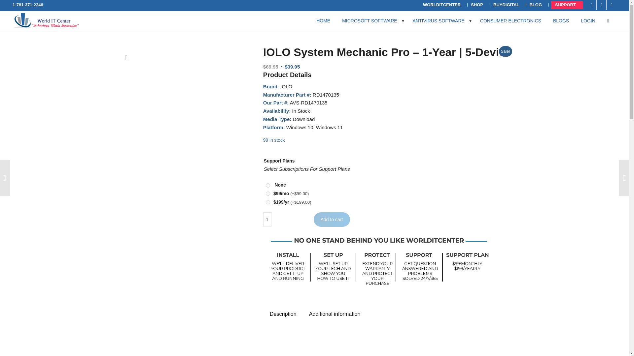 Image resolution: width=634 pixels, height=356 pixels. Describe the element at coordinates (267, 194) in the screenshot. I see `99-mo` at that location.